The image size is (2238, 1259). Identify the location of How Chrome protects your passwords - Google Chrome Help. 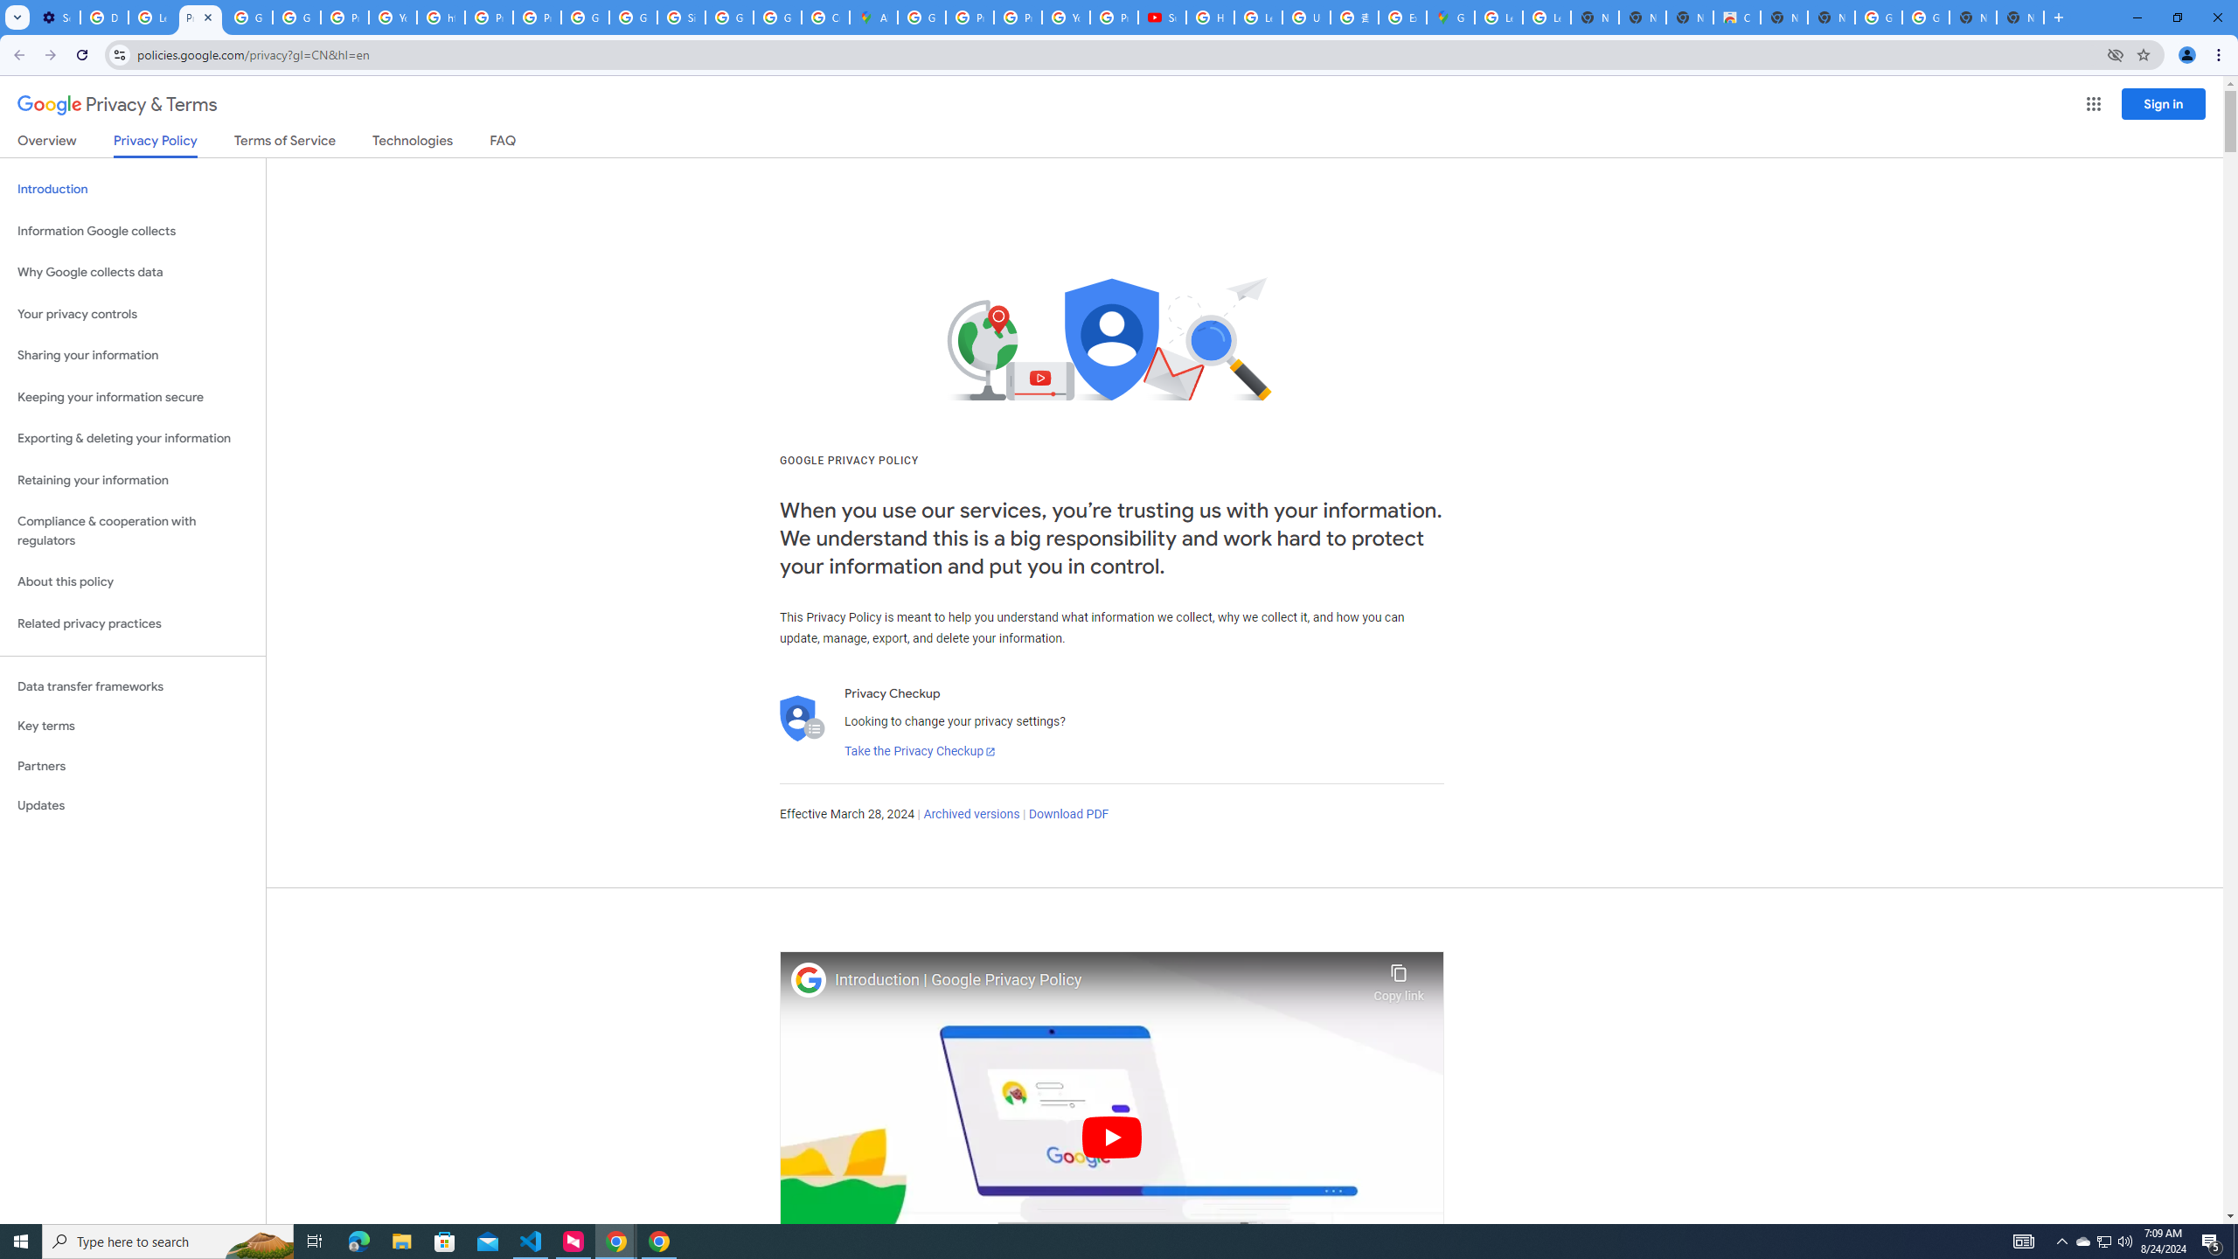
(1210, 17).